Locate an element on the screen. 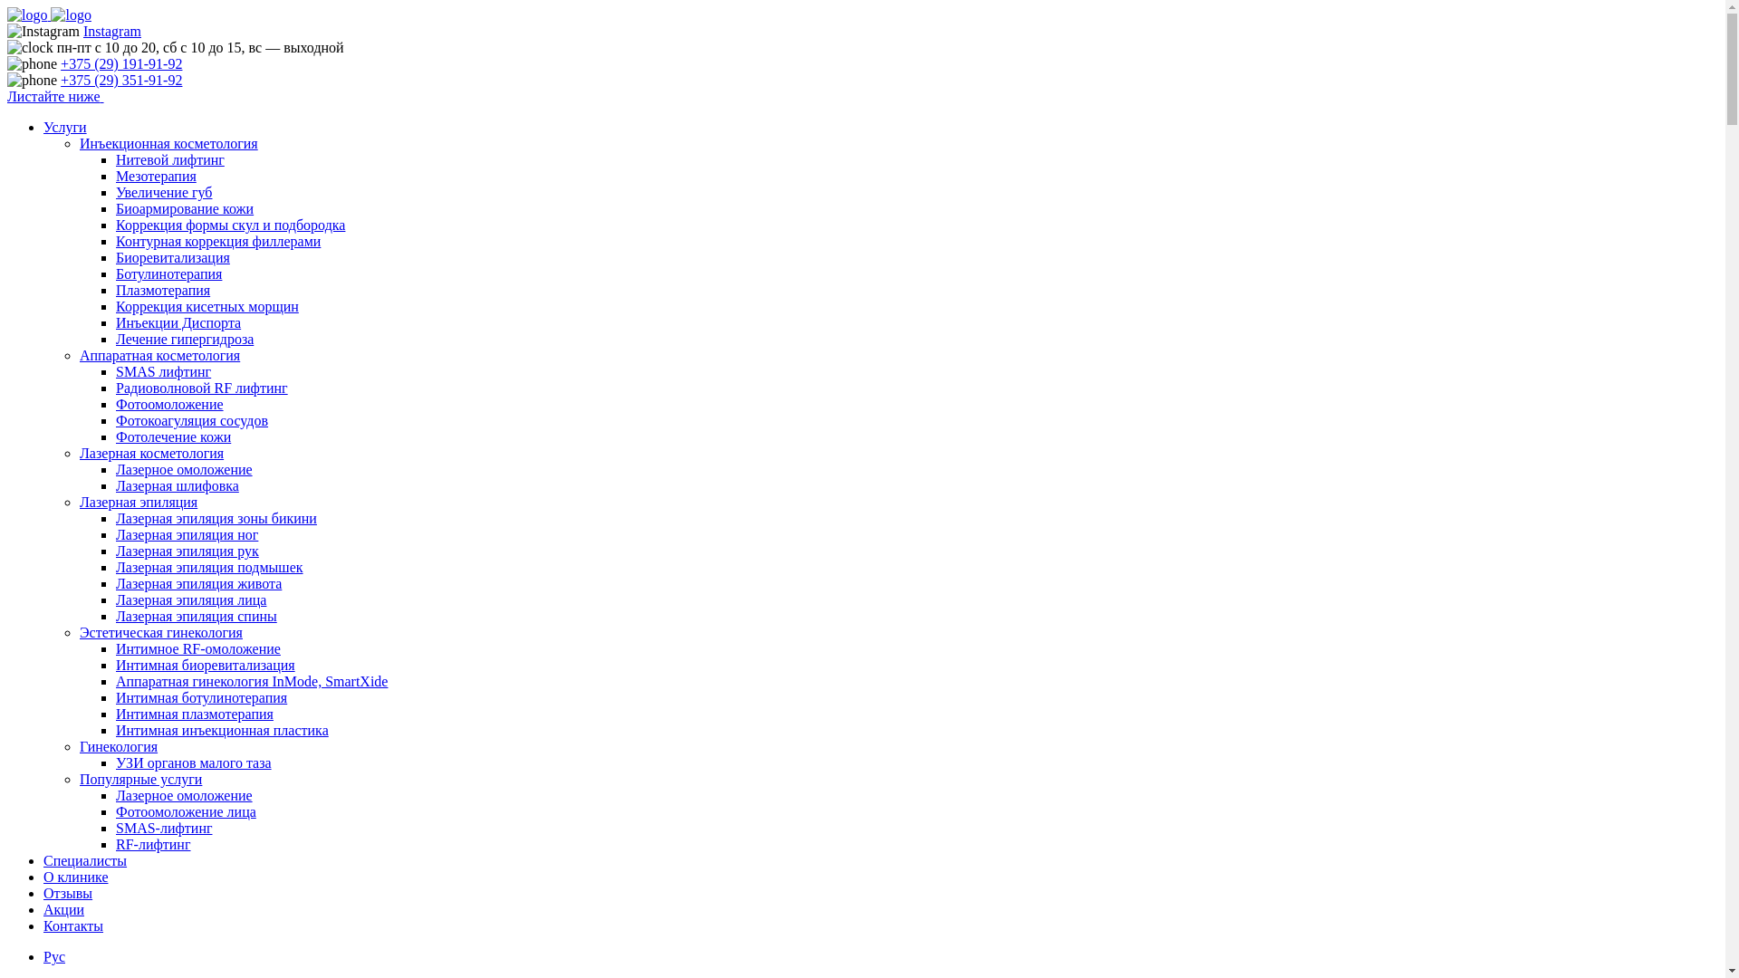 Image resolution: width=1739 pixels, height=978 pixels. +375 (29) 351-91-92 is located at coordinates (121, 80).